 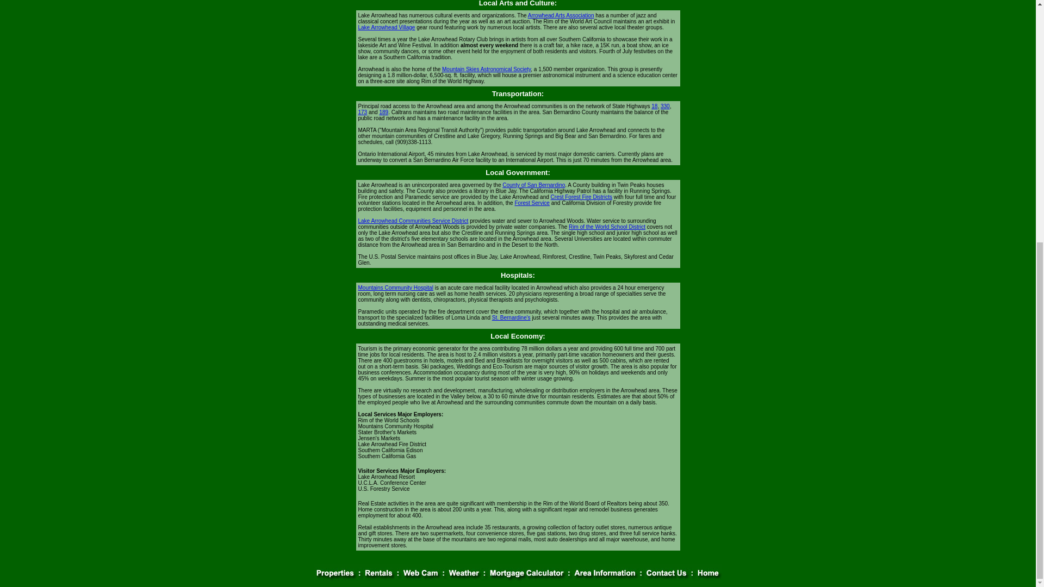 I want to click on Mountain Skies Astronomical Society, so click(x=486, y=69).